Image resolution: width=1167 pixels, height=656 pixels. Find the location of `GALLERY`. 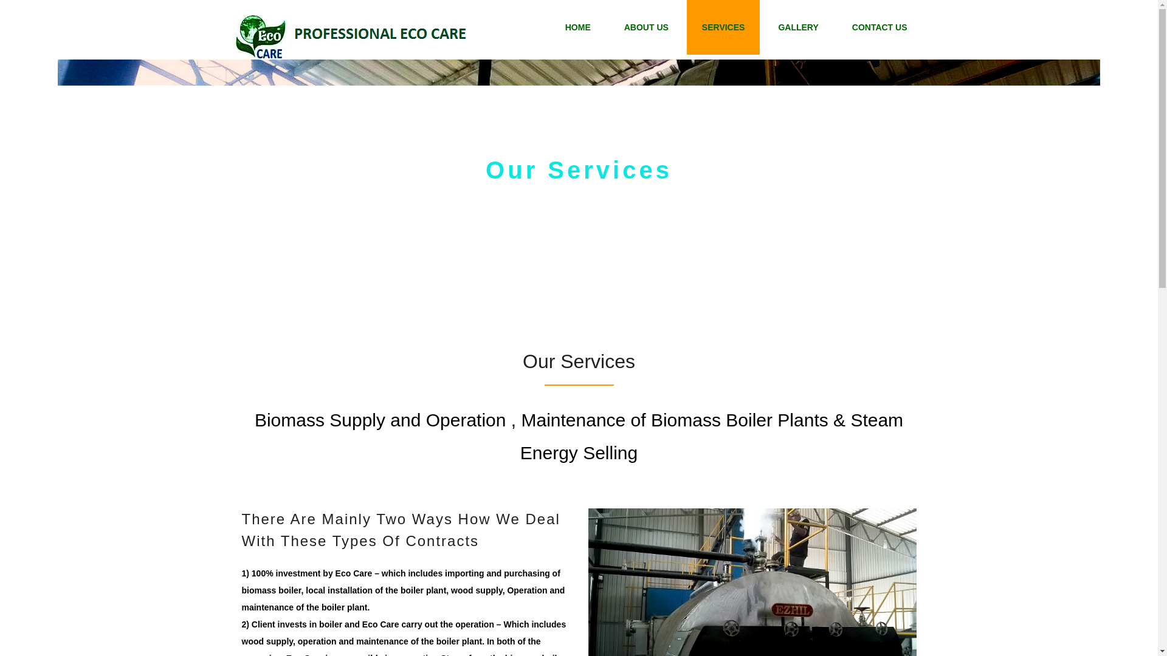

GALLERY is located at coordinates (797, 27).